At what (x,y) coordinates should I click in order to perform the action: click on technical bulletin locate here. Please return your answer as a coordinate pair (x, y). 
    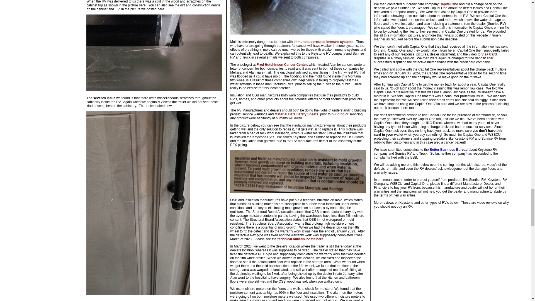
    Looking at the image, I should click on (300, 239).